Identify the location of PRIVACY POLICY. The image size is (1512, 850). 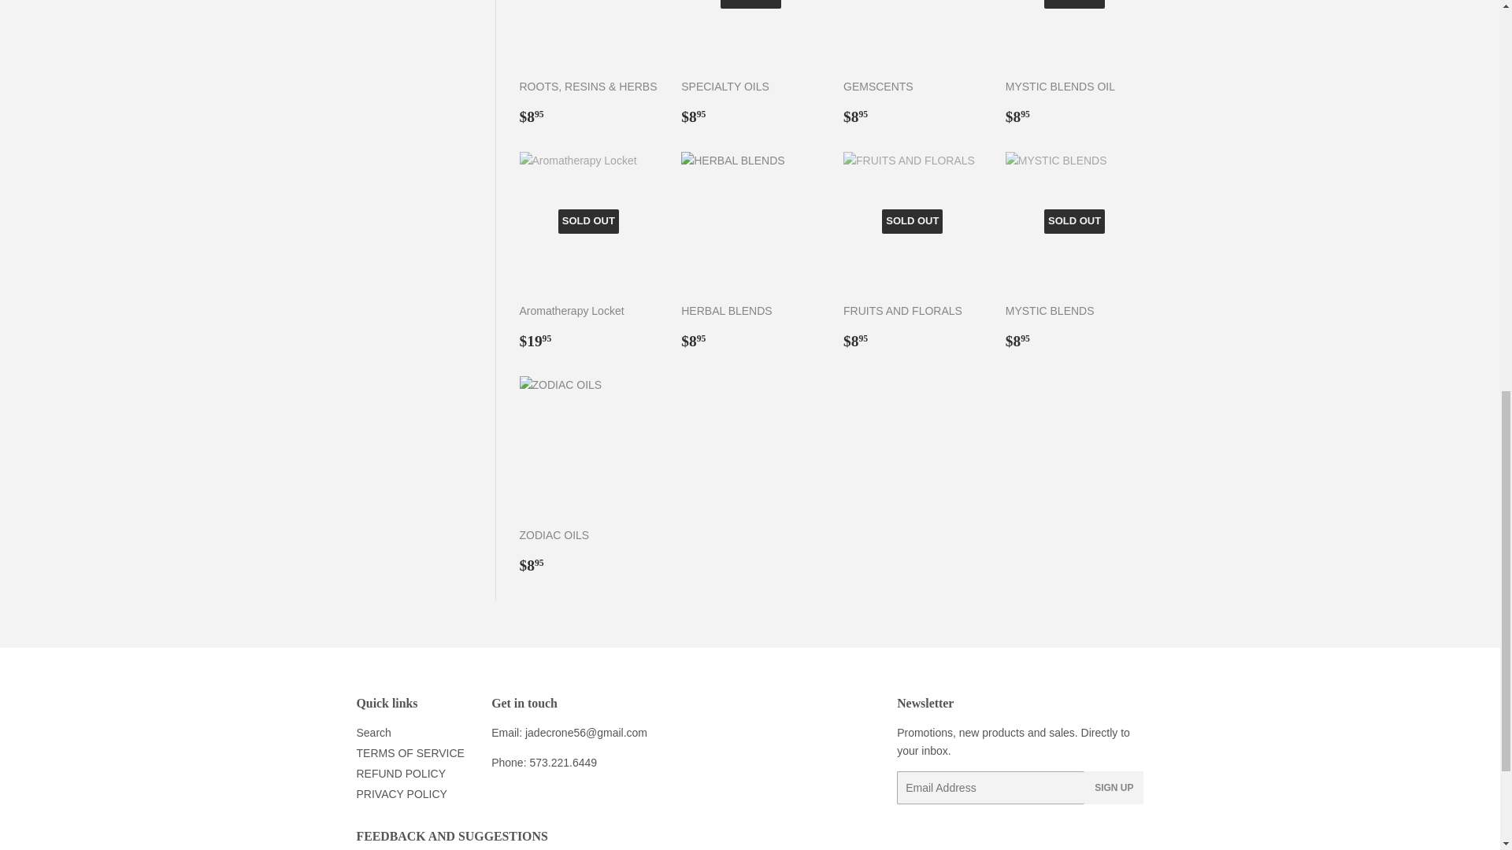
(400, 794).